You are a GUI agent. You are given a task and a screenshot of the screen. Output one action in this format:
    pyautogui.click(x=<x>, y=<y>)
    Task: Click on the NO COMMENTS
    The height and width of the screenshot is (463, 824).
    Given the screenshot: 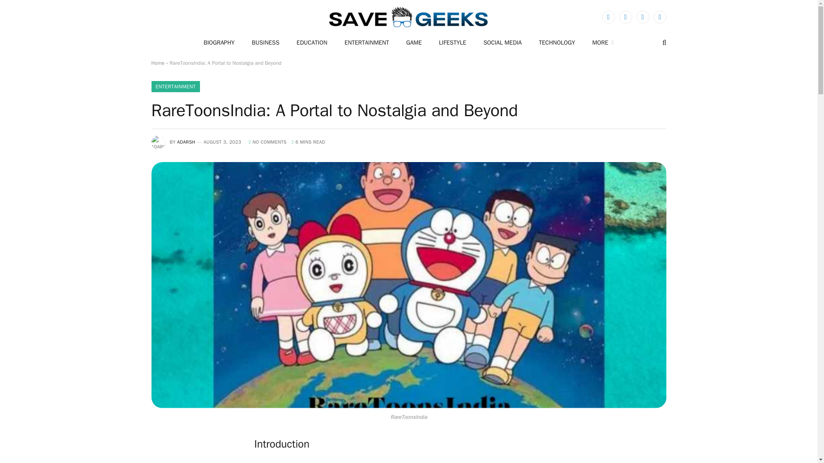 What is the action you would take?
    pyautogui.click(x=268, y=142)
    